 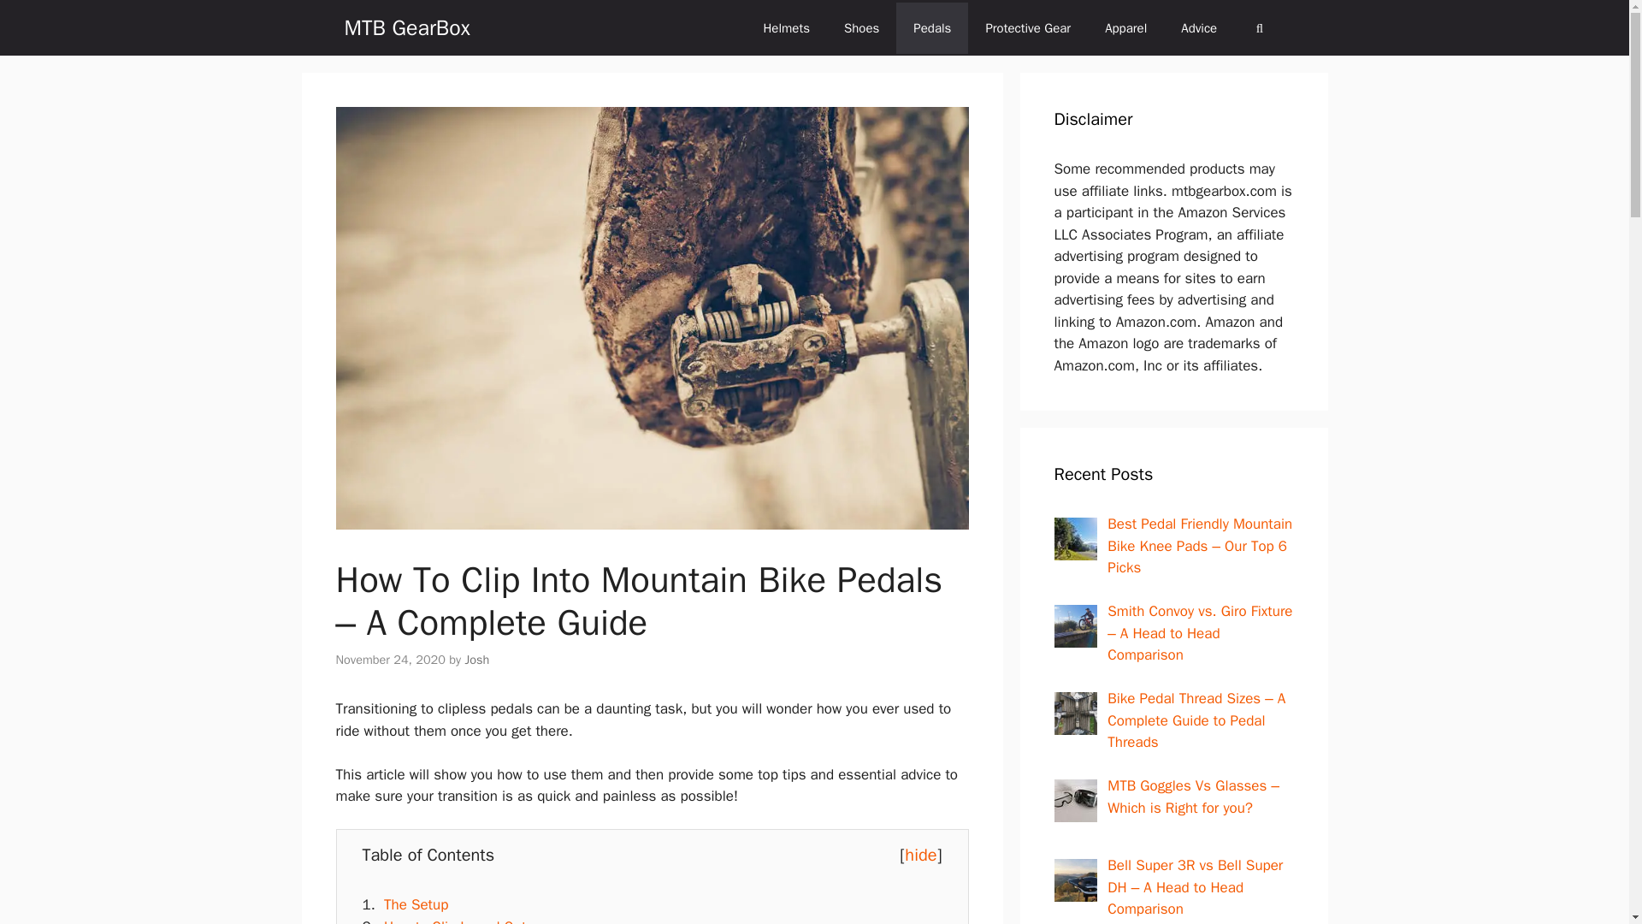 I want to click on Advice, so click(x=1199, y=27).